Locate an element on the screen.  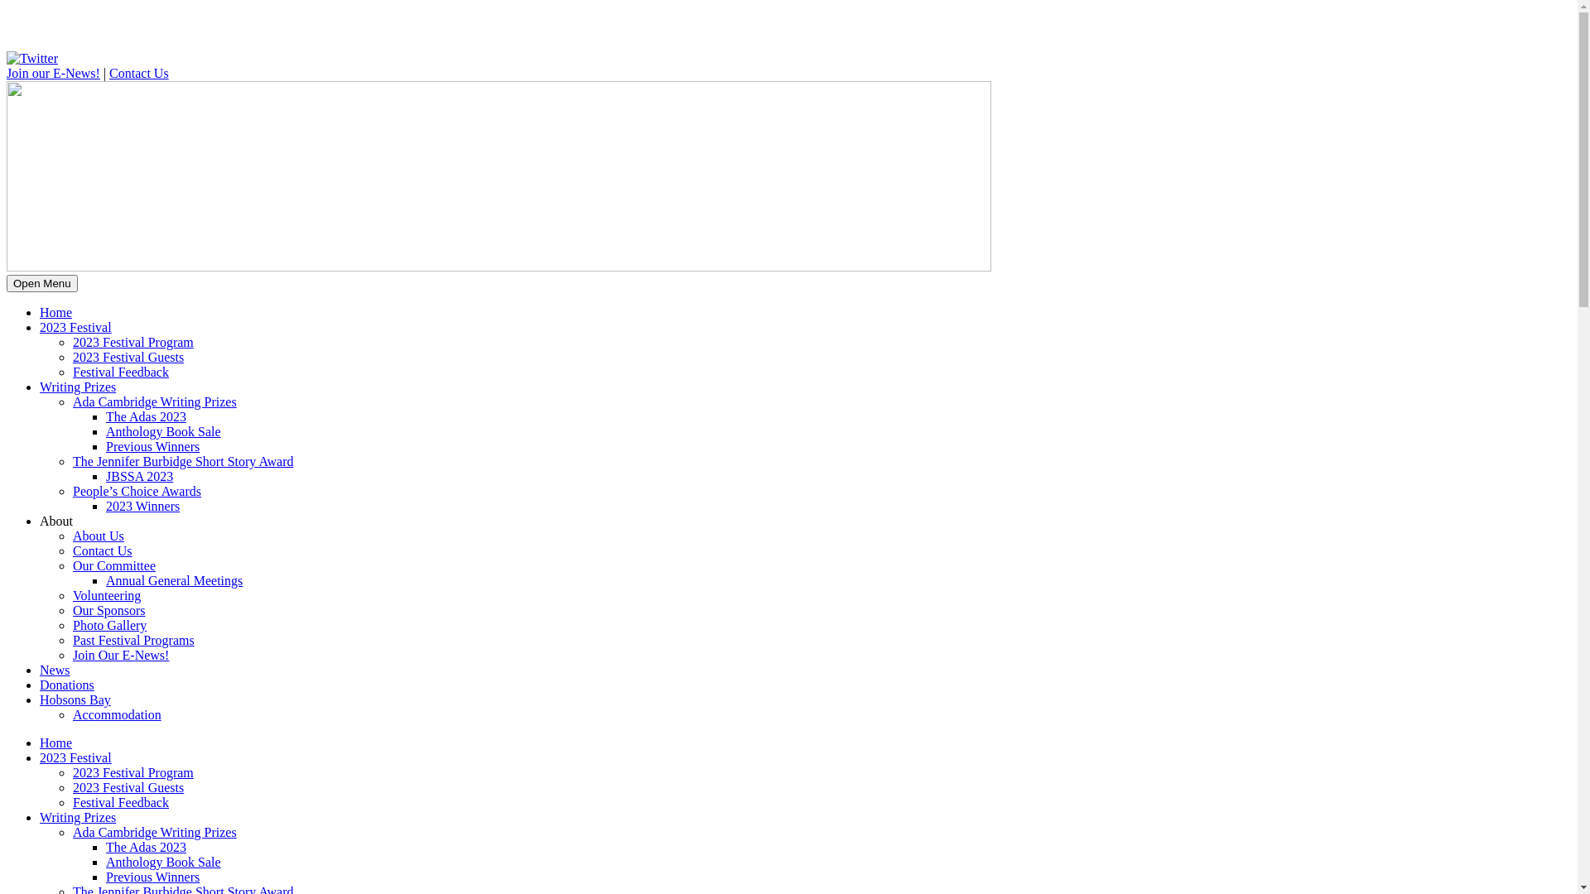
Previous Winners is located at coordinates (152, 877).